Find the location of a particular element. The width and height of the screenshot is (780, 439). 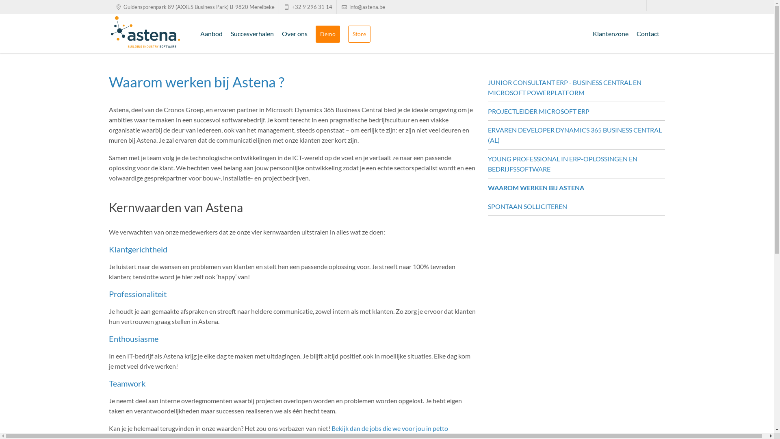

SPONTAAN SOLLICITEREN is located at coordinates (577, 206).